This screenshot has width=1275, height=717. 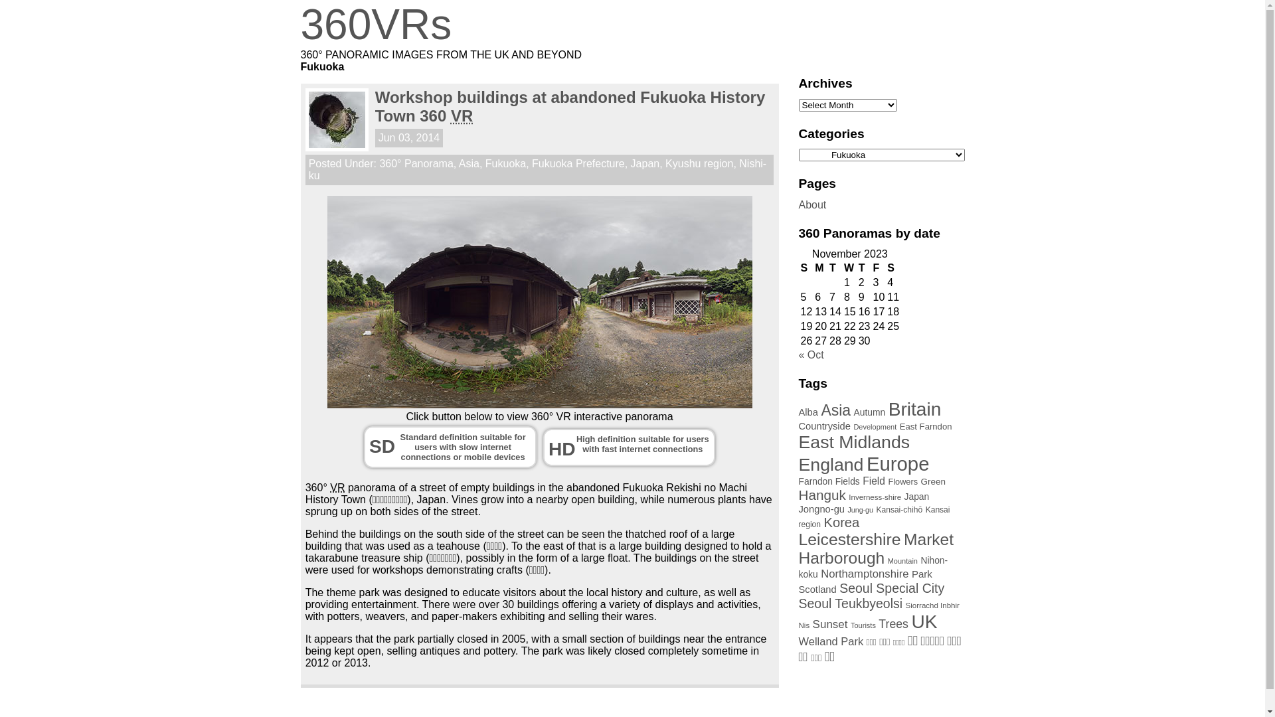 What do you see at coordinates (854, 442) in the screenshot?
I see `East Midlands` at bounding box center [854, 442].